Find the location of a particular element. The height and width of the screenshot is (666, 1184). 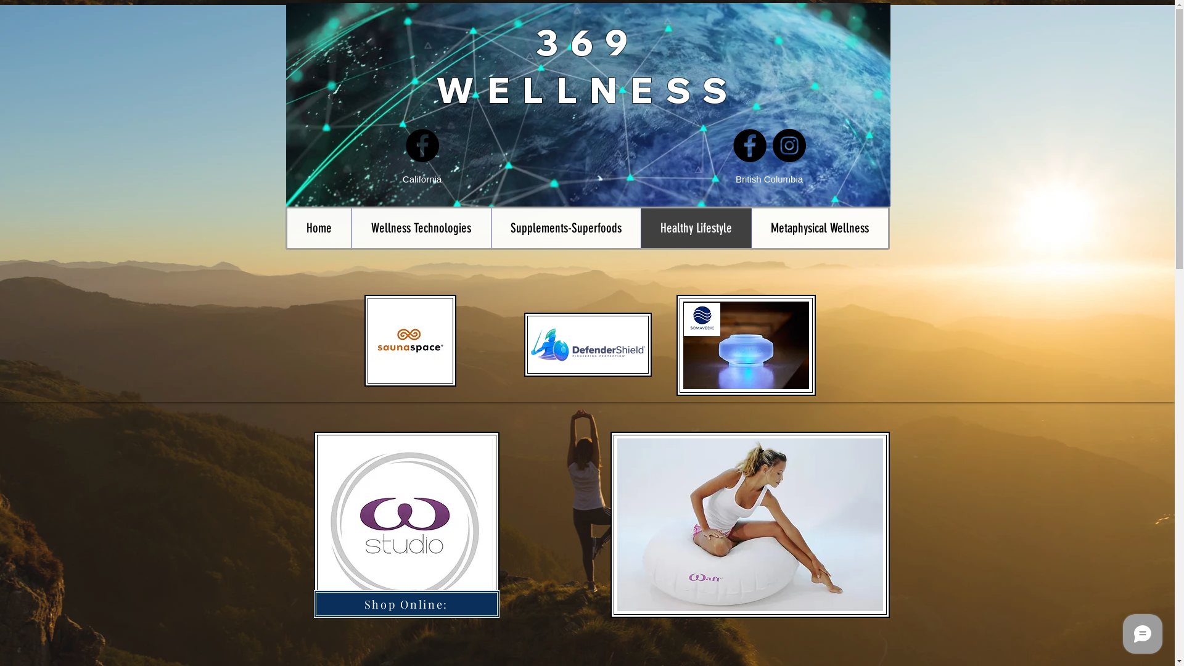

Metaphysical Wellness is located at coordinates (820, 228).